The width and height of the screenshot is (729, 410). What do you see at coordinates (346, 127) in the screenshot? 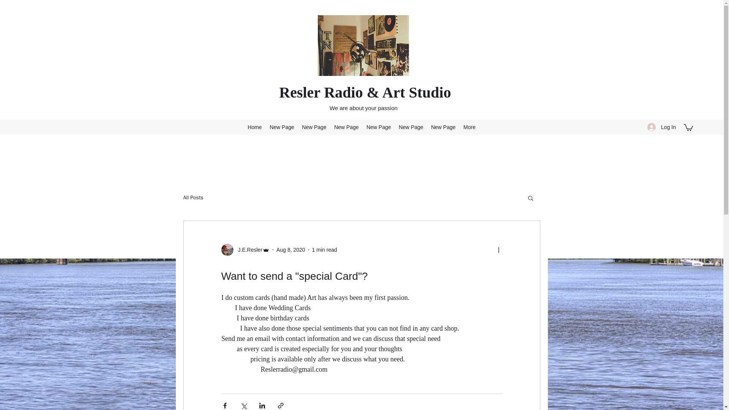
I see `New Page` at bounding box center [346, 127].